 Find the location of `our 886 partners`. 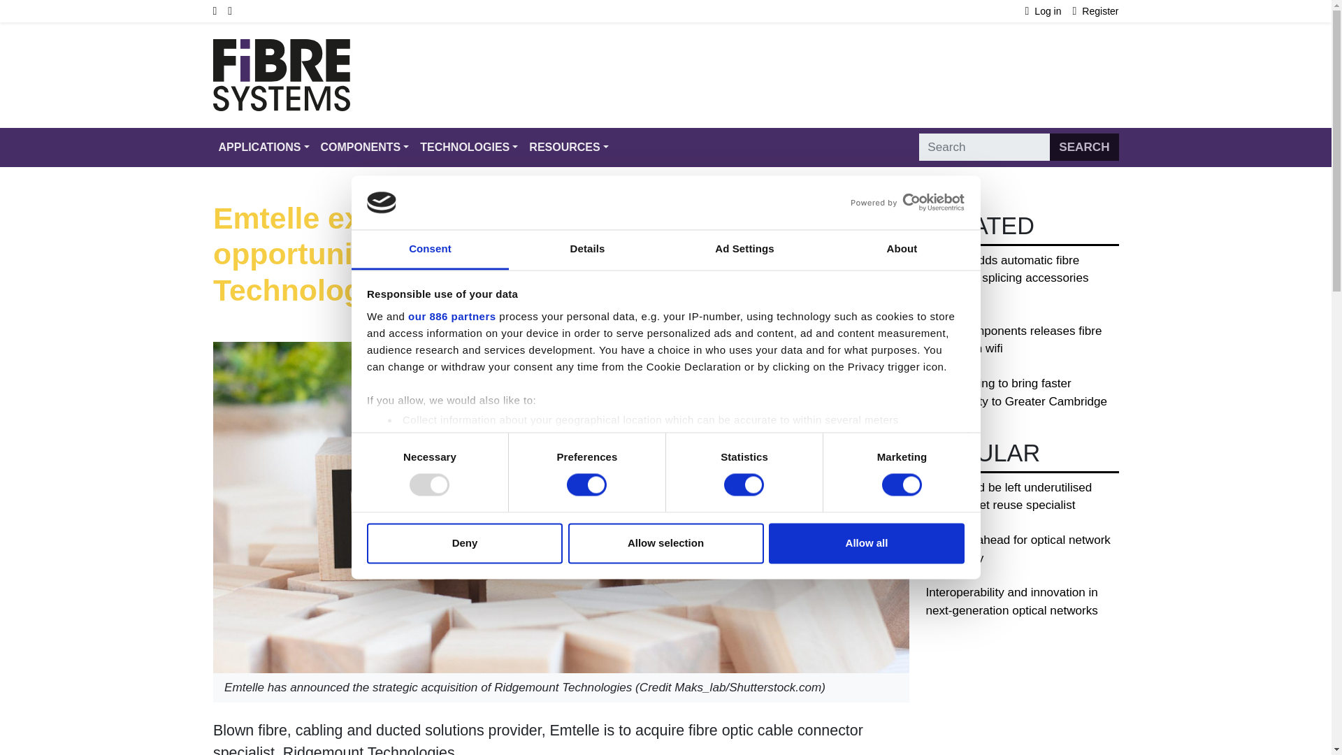

our 886 partners is located at coordinates (452, 316).